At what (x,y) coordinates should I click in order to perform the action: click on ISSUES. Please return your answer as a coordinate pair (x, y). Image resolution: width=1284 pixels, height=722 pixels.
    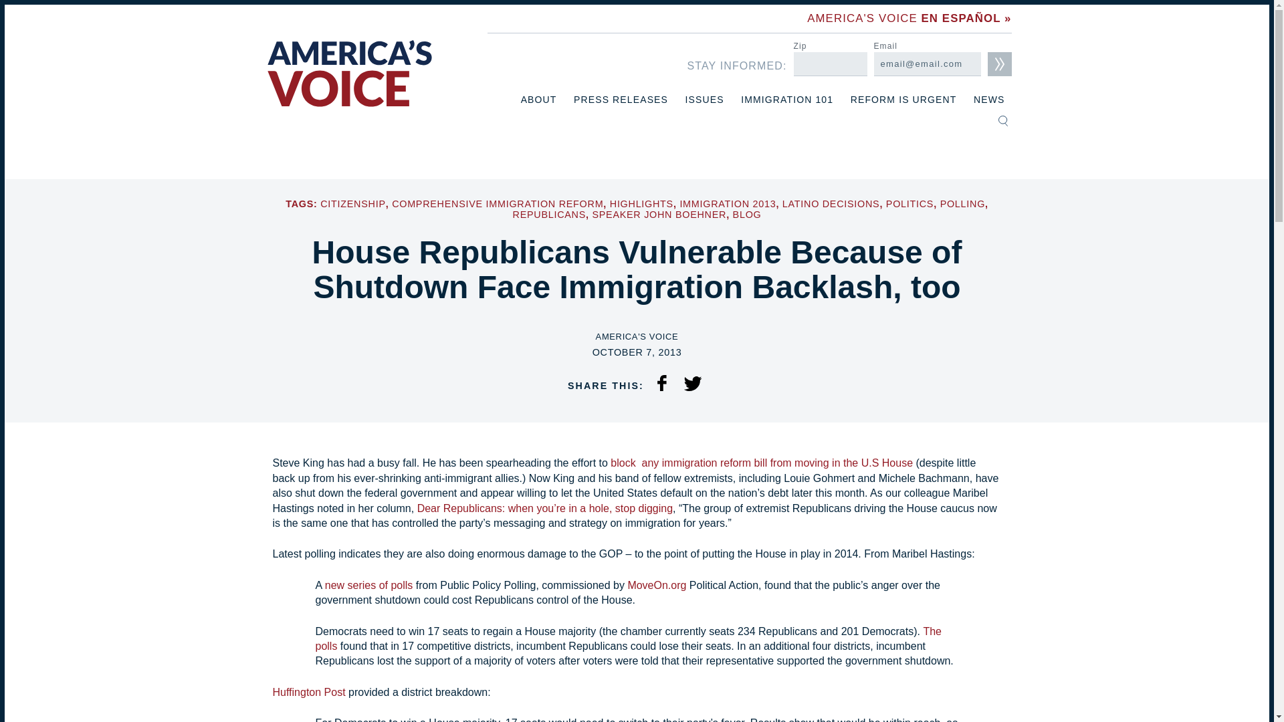
    Looking at the image, I should click on (705, 100).